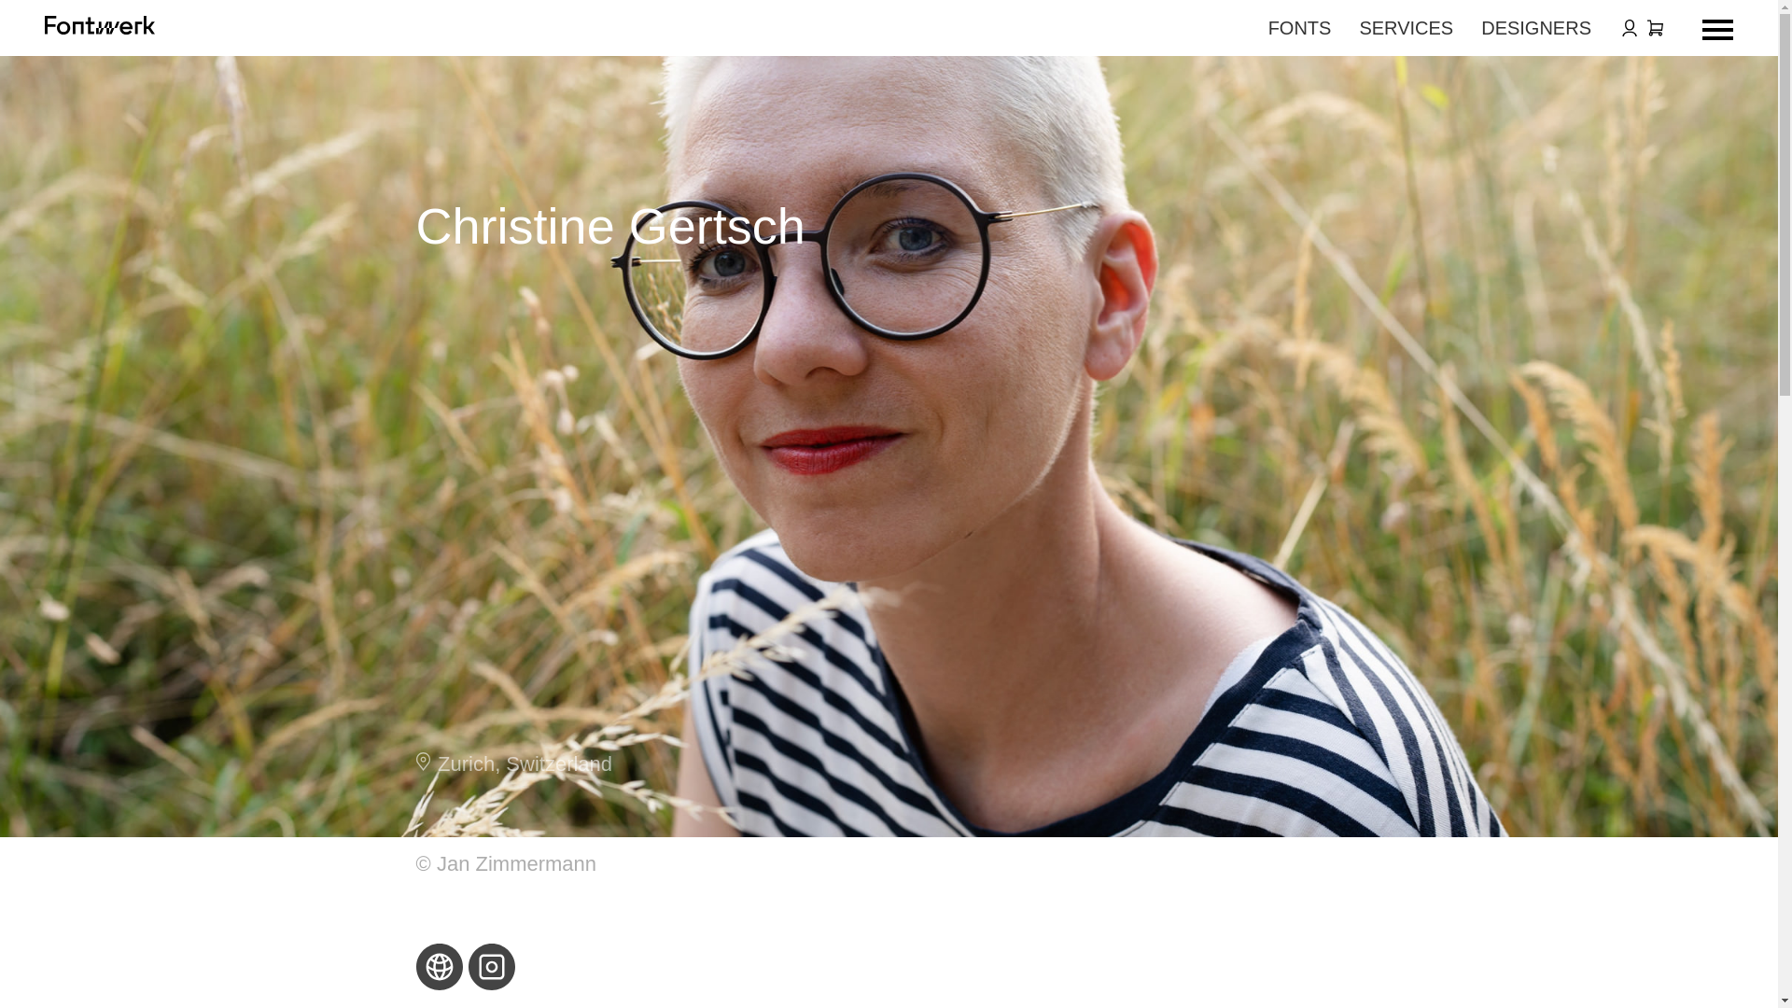 Image resolution: width=1792 pixels, height=1008 pixels. Describe the element at coordinates (1630, 27) in the screenshot. I see `Login` at that location.